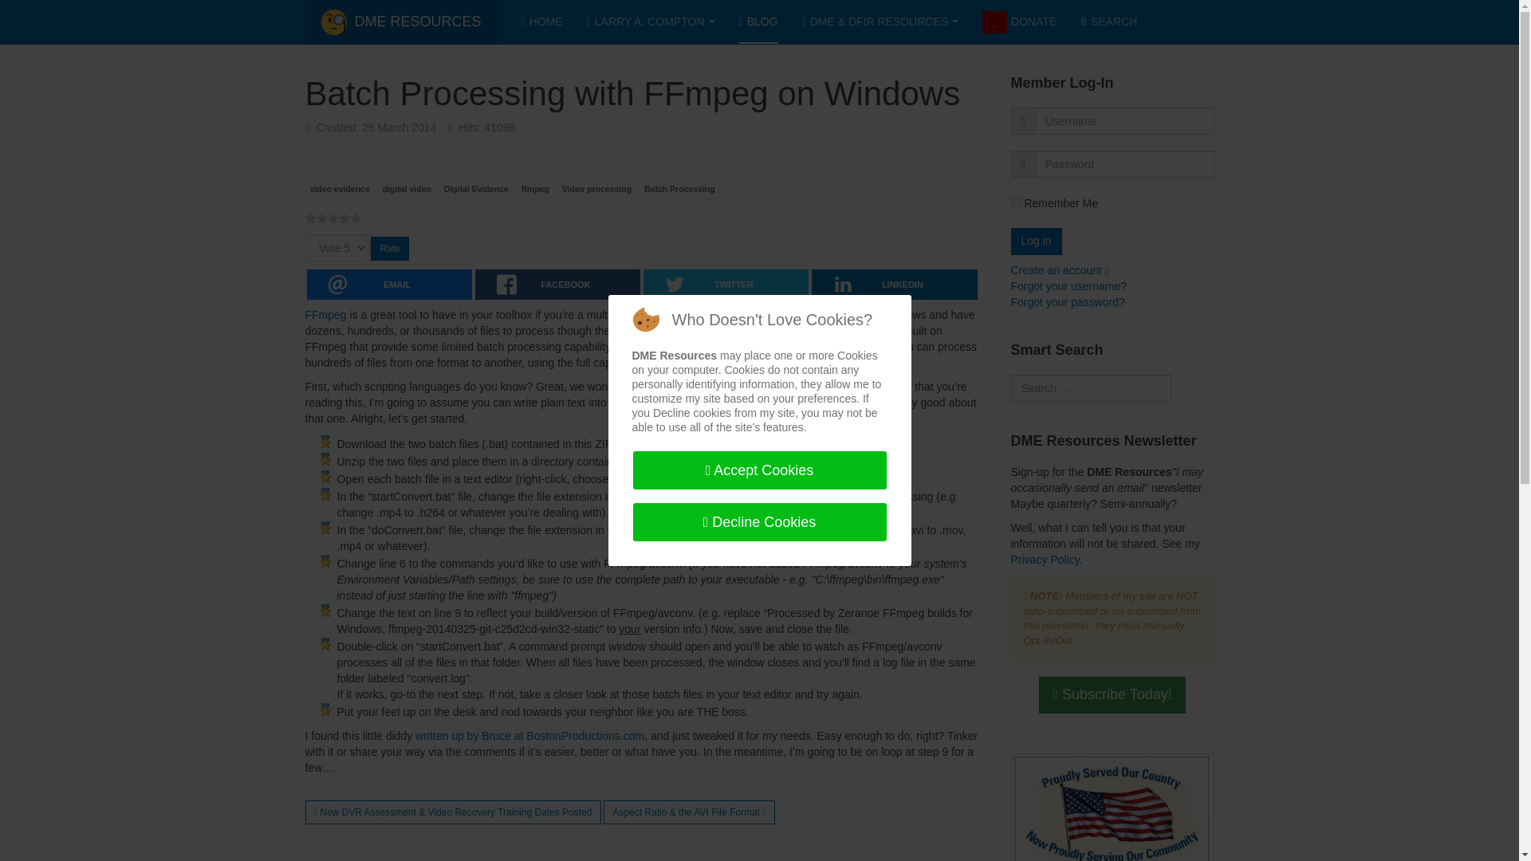 The image size is (1531, 861). What do you see at coordinates (542, 22) in the screenshot?
I see `HOME` at bounding box center [542, 22].